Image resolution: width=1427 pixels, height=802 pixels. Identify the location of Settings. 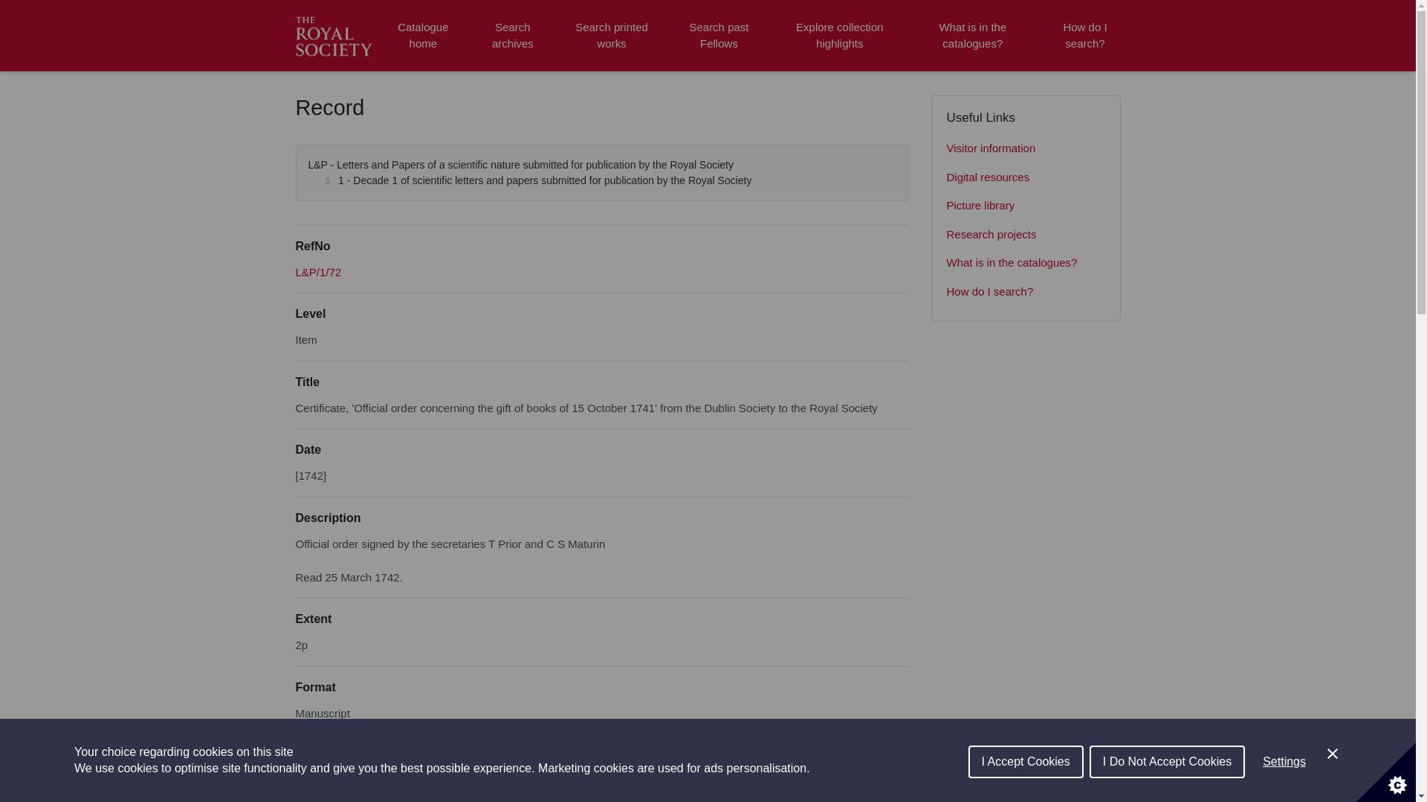
(1284, 799).